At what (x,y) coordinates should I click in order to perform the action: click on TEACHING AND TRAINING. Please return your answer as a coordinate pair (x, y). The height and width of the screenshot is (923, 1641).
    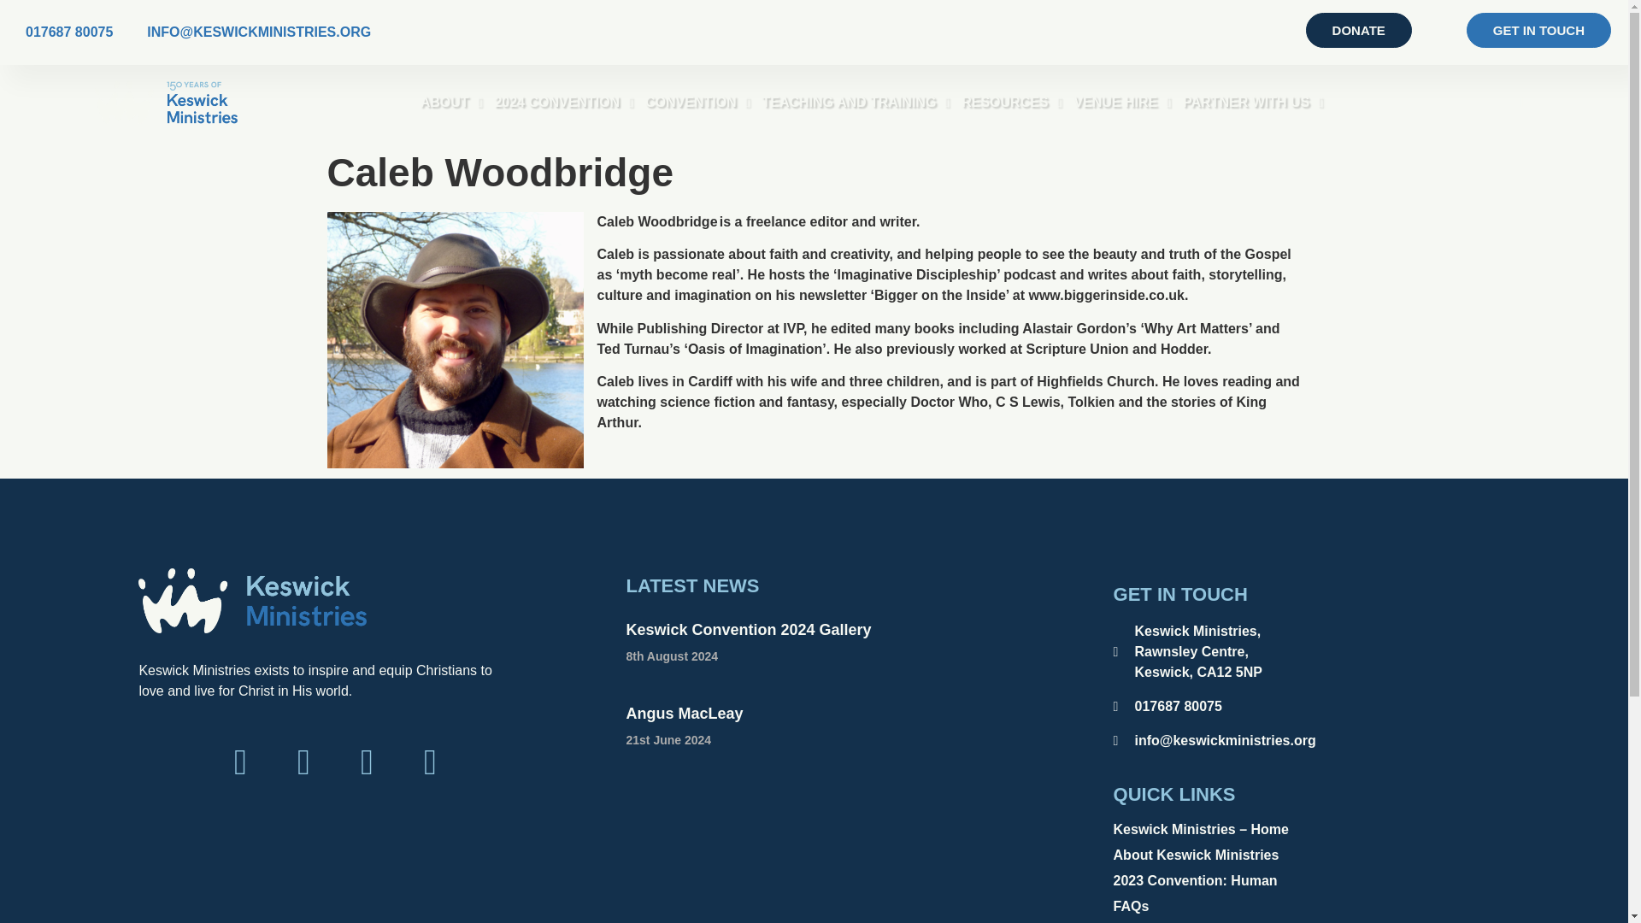
    Looking at the image, I should click on (856, 102).